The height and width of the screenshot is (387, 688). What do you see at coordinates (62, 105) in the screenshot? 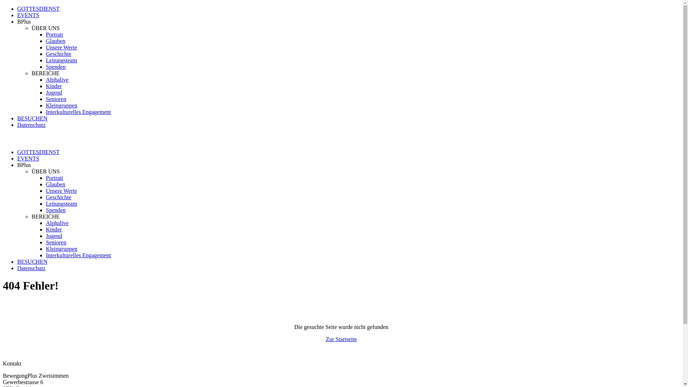
I see `Kleingruppen` at bounding box center [62, 105].